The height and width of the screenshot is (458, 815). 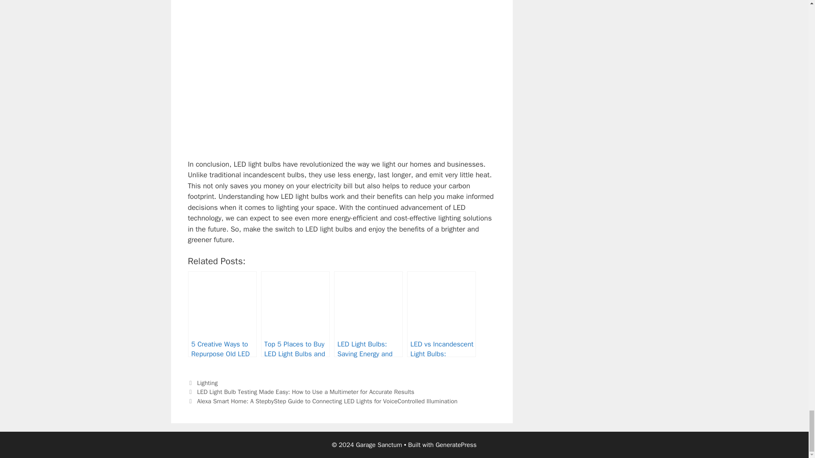 I want to click on Lighting, so click(x=207, y=383).